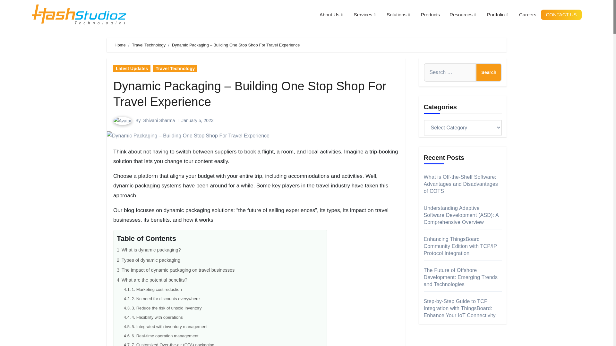 The width and height of the screenshot is (616, 346). I want to click on 5. Integrated with inventory management, so click(166, 325).